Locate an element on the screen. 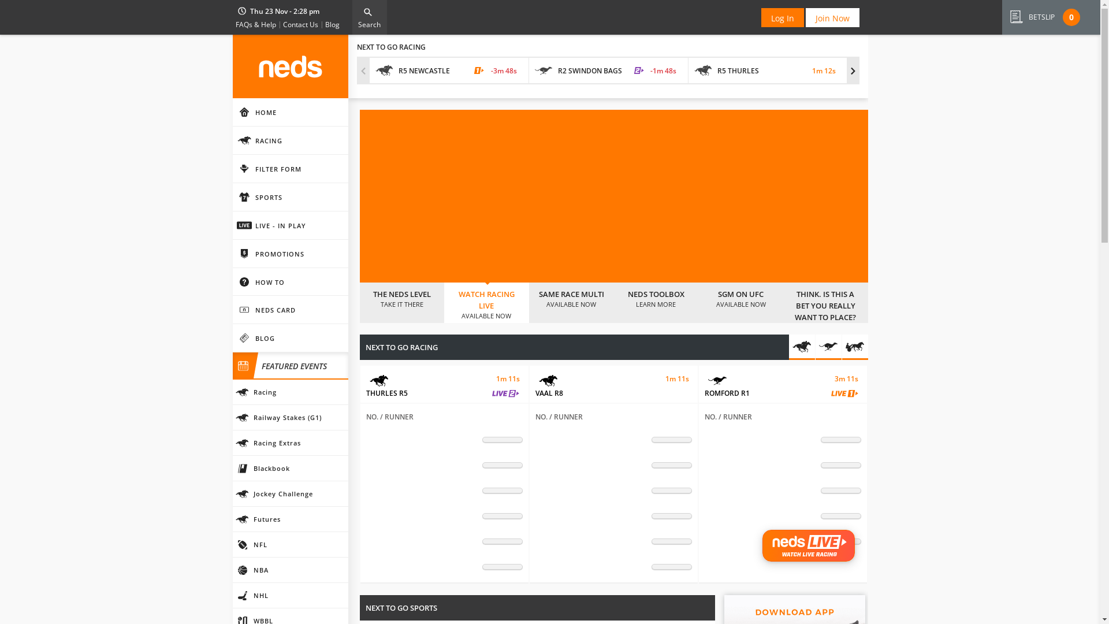 Image resolution: width=1109 pixels, height=624 pixels. R5 NEWCASTLE
-3m 45s is located at coordinates (449, 70).